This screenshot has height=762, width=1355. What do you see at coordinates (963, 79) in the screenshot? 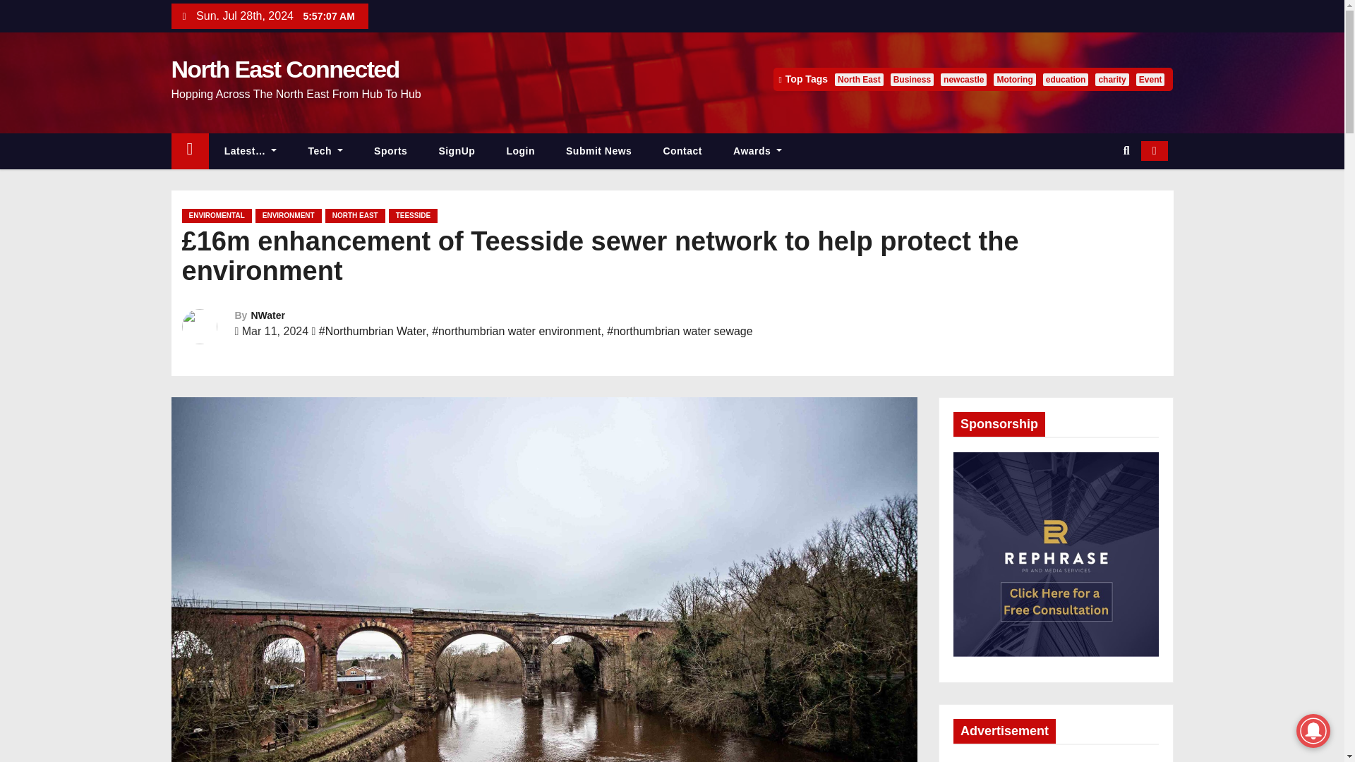
I see `newcastle` at bounding box center [963, 79].